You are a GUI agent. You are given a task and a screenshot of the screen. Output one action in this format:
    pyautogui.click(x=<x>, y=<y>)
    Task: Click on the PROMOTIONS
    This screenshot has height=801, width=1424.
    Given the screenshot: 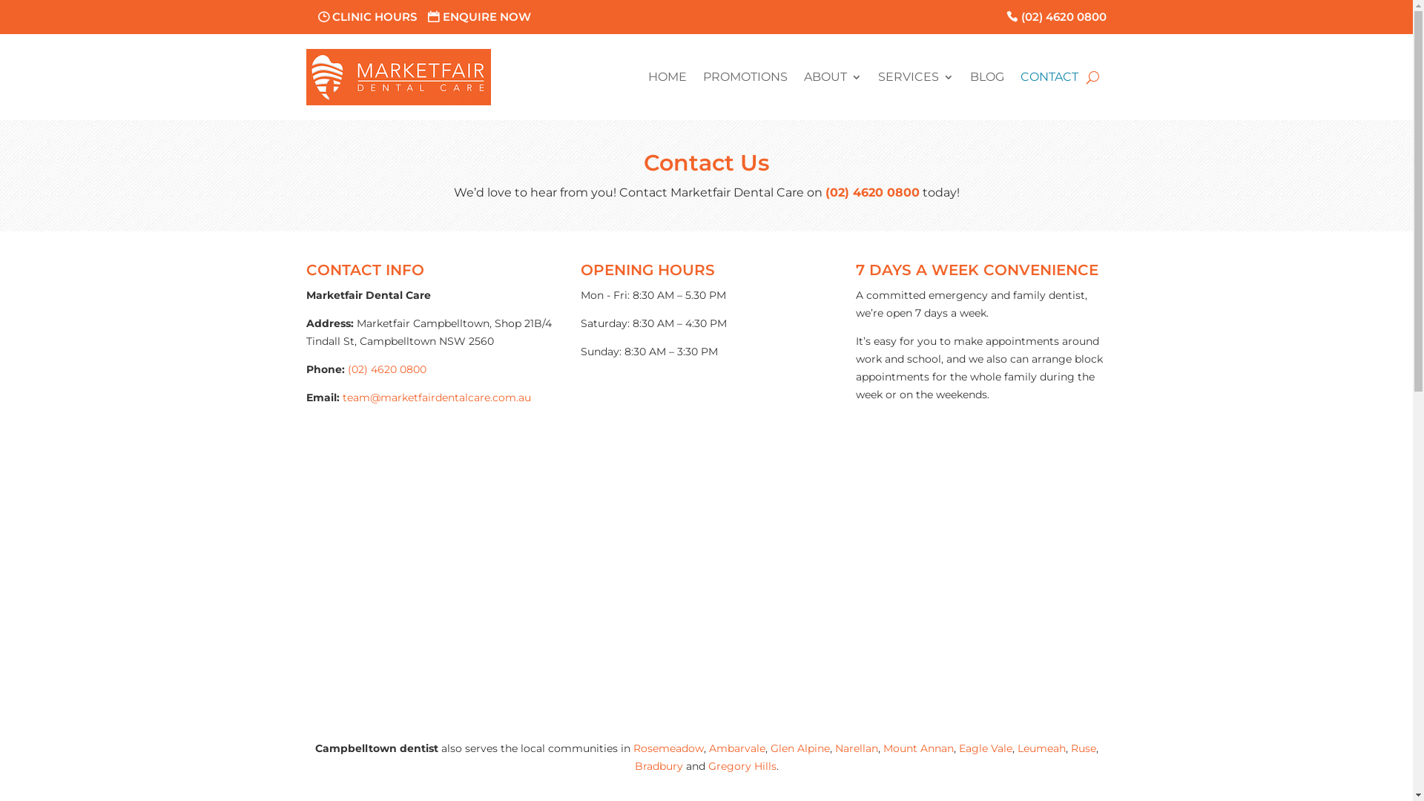 What is the action you would take?
    pyautogui.click(x=745, y=77)
    